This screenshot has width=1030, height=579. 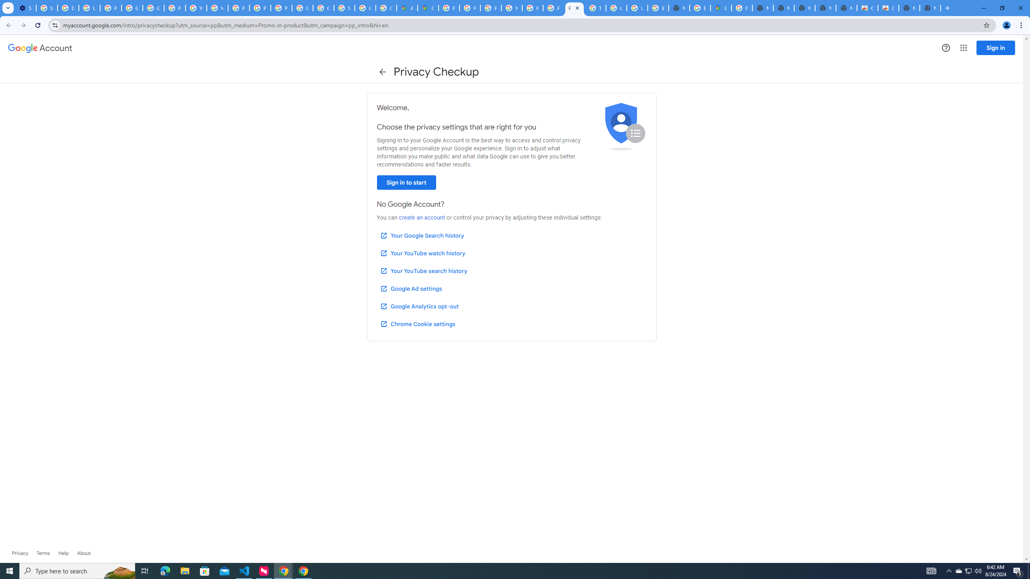 What do you see at coordinates (554, 8) in the screenshot?
I see `Privacy Checkup` at bounding box center [554, 8].